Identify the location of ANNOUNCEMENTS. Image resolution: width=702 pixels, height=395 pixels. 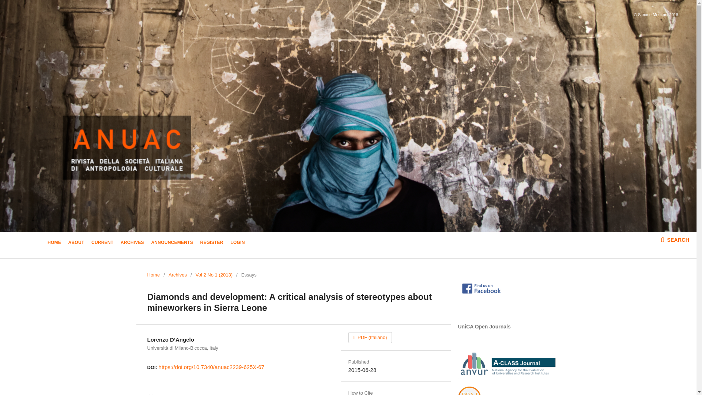
(171, 243).